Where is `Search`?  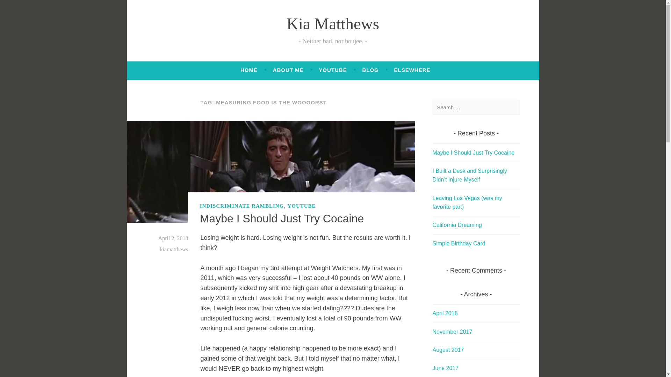 Search is located at coordinates (17, 7).